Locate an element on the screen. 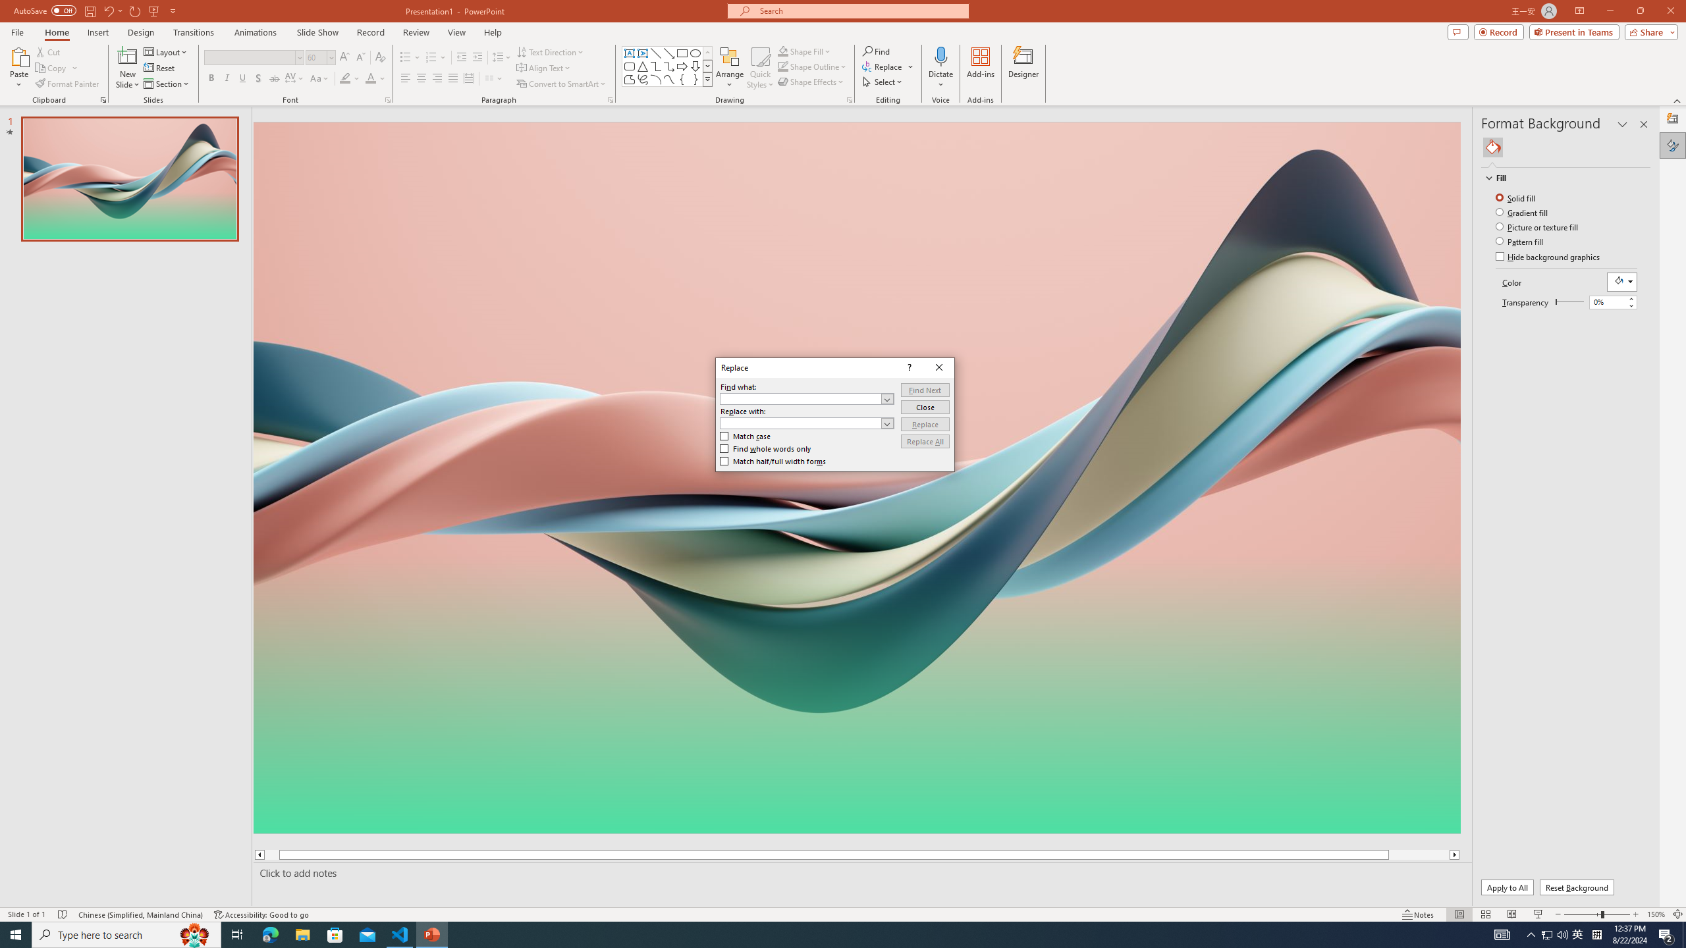 This screenshot has height=948, width=1686. Find what is located at coordinates (806, 399).